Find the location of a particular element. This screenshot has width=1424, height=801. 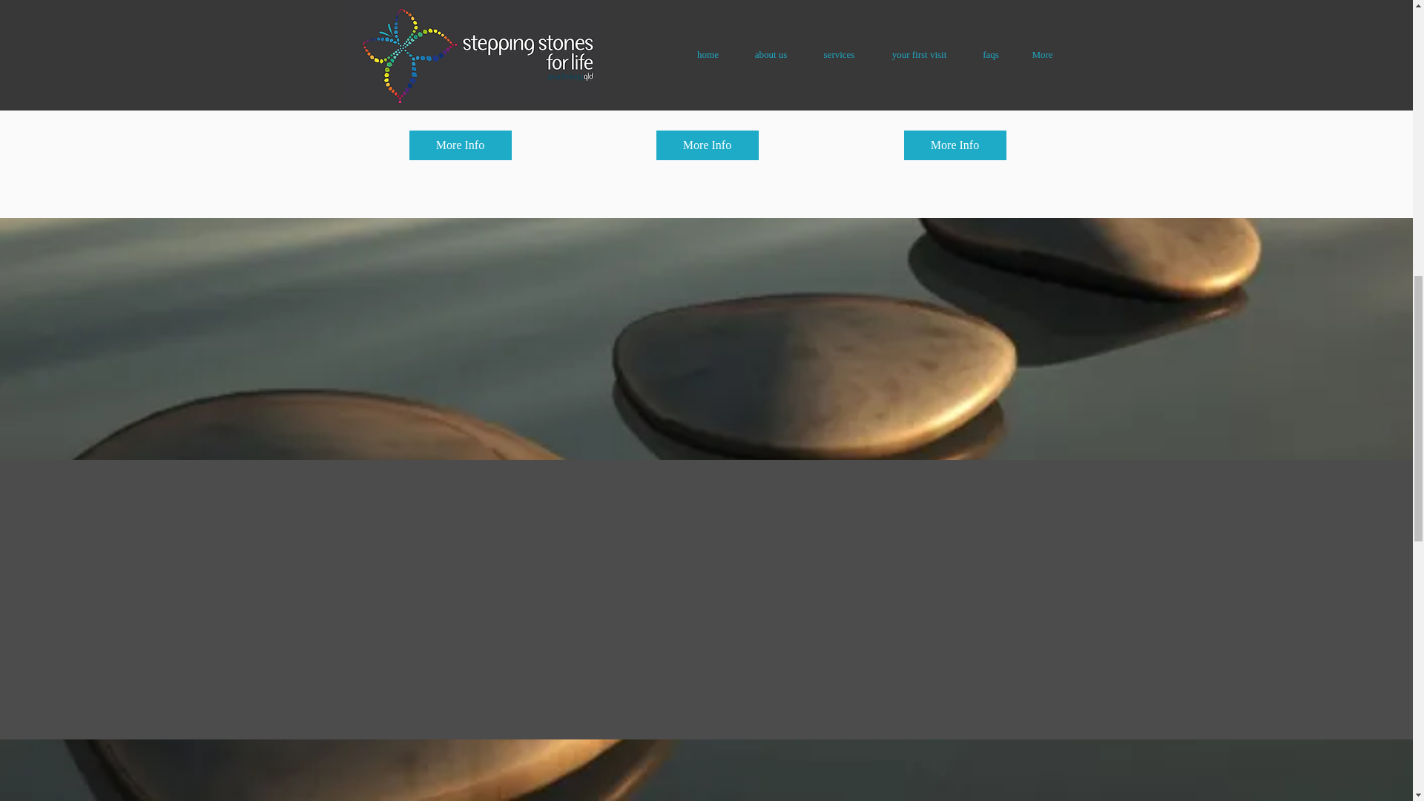

More Info is located at coordinates (706, 145).